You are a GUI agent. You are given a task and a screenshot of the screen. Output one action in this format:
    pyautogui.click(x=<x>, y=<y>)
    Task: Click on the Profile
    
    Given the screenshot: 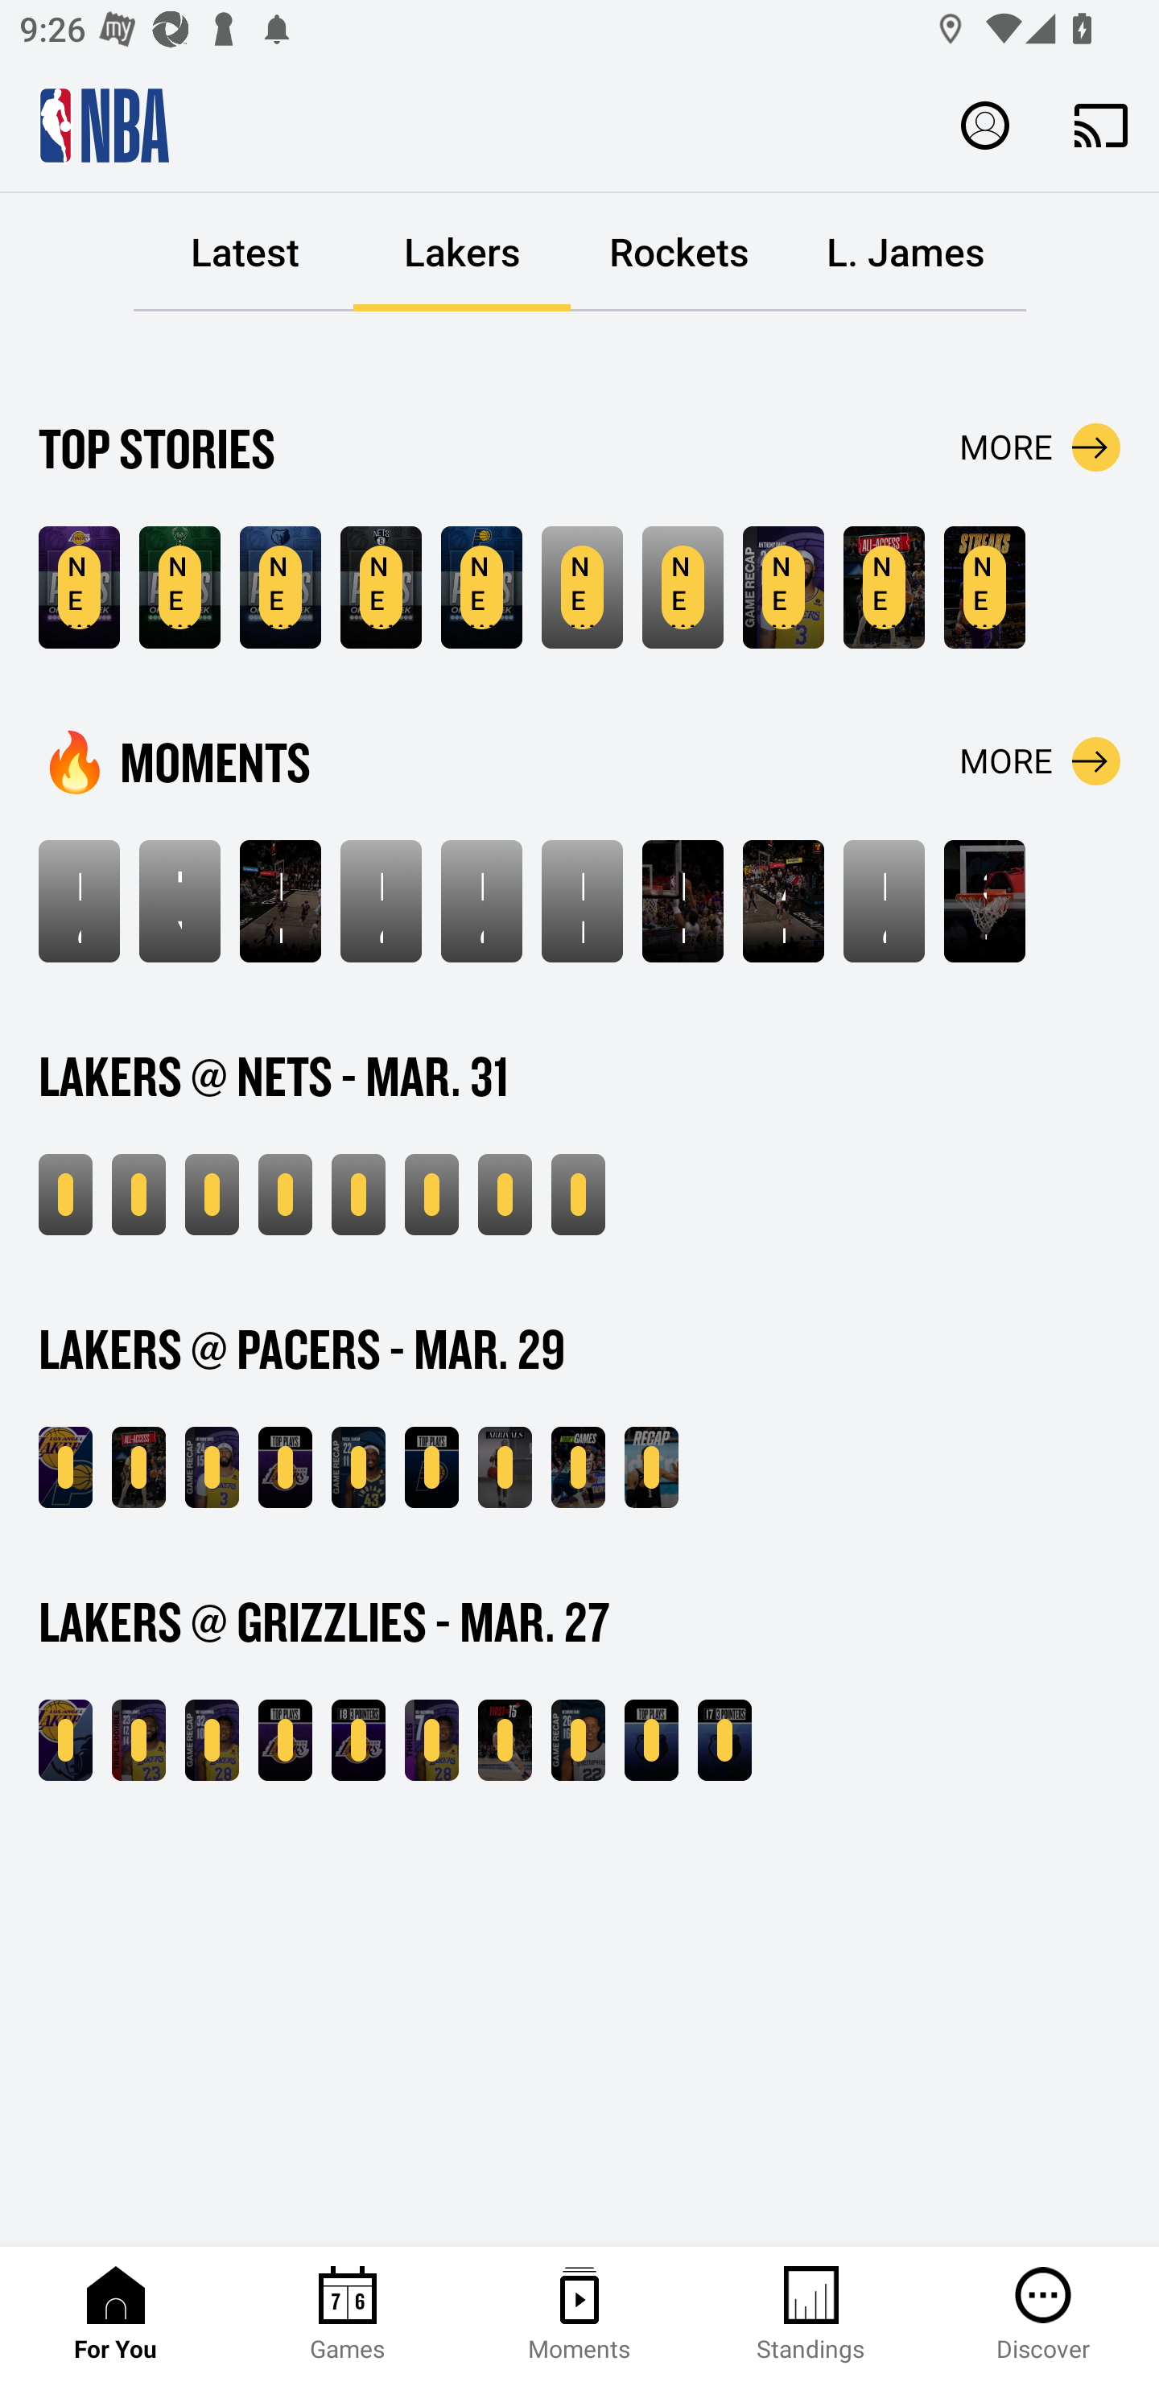 What is the action you would take?
    pyautogui.click(x=985, y=124)
    